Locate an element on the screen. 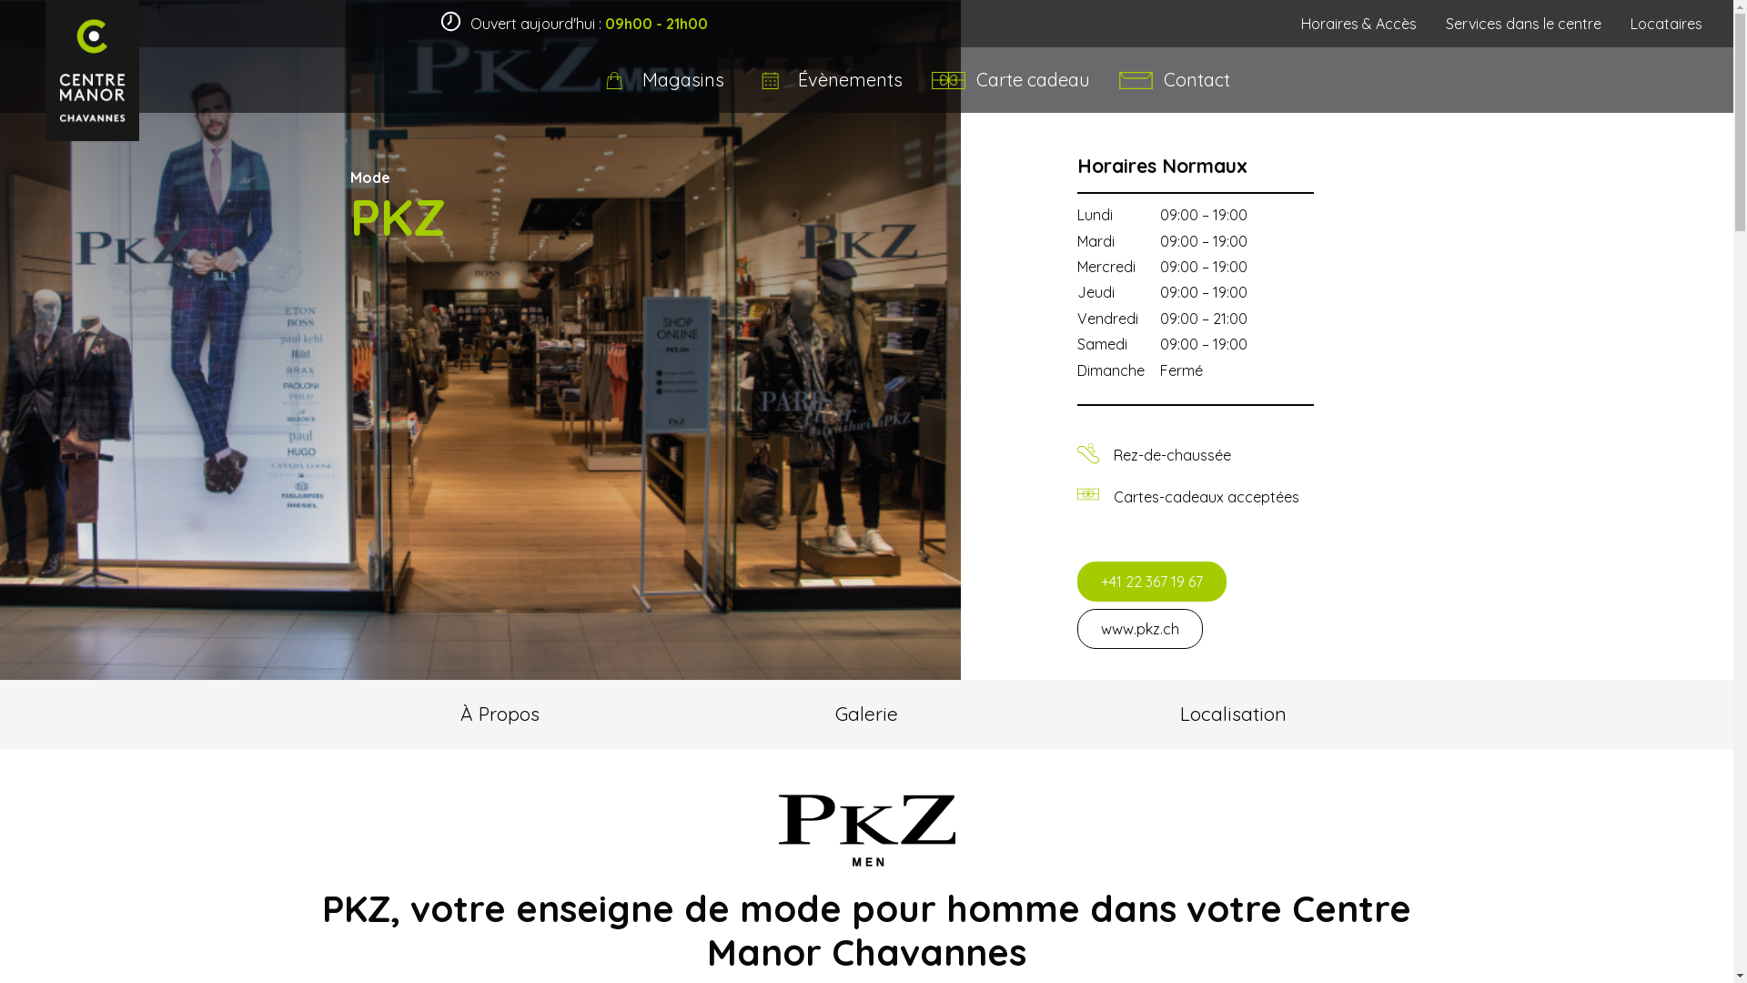  Contact is located at coordinates (1175, 80).